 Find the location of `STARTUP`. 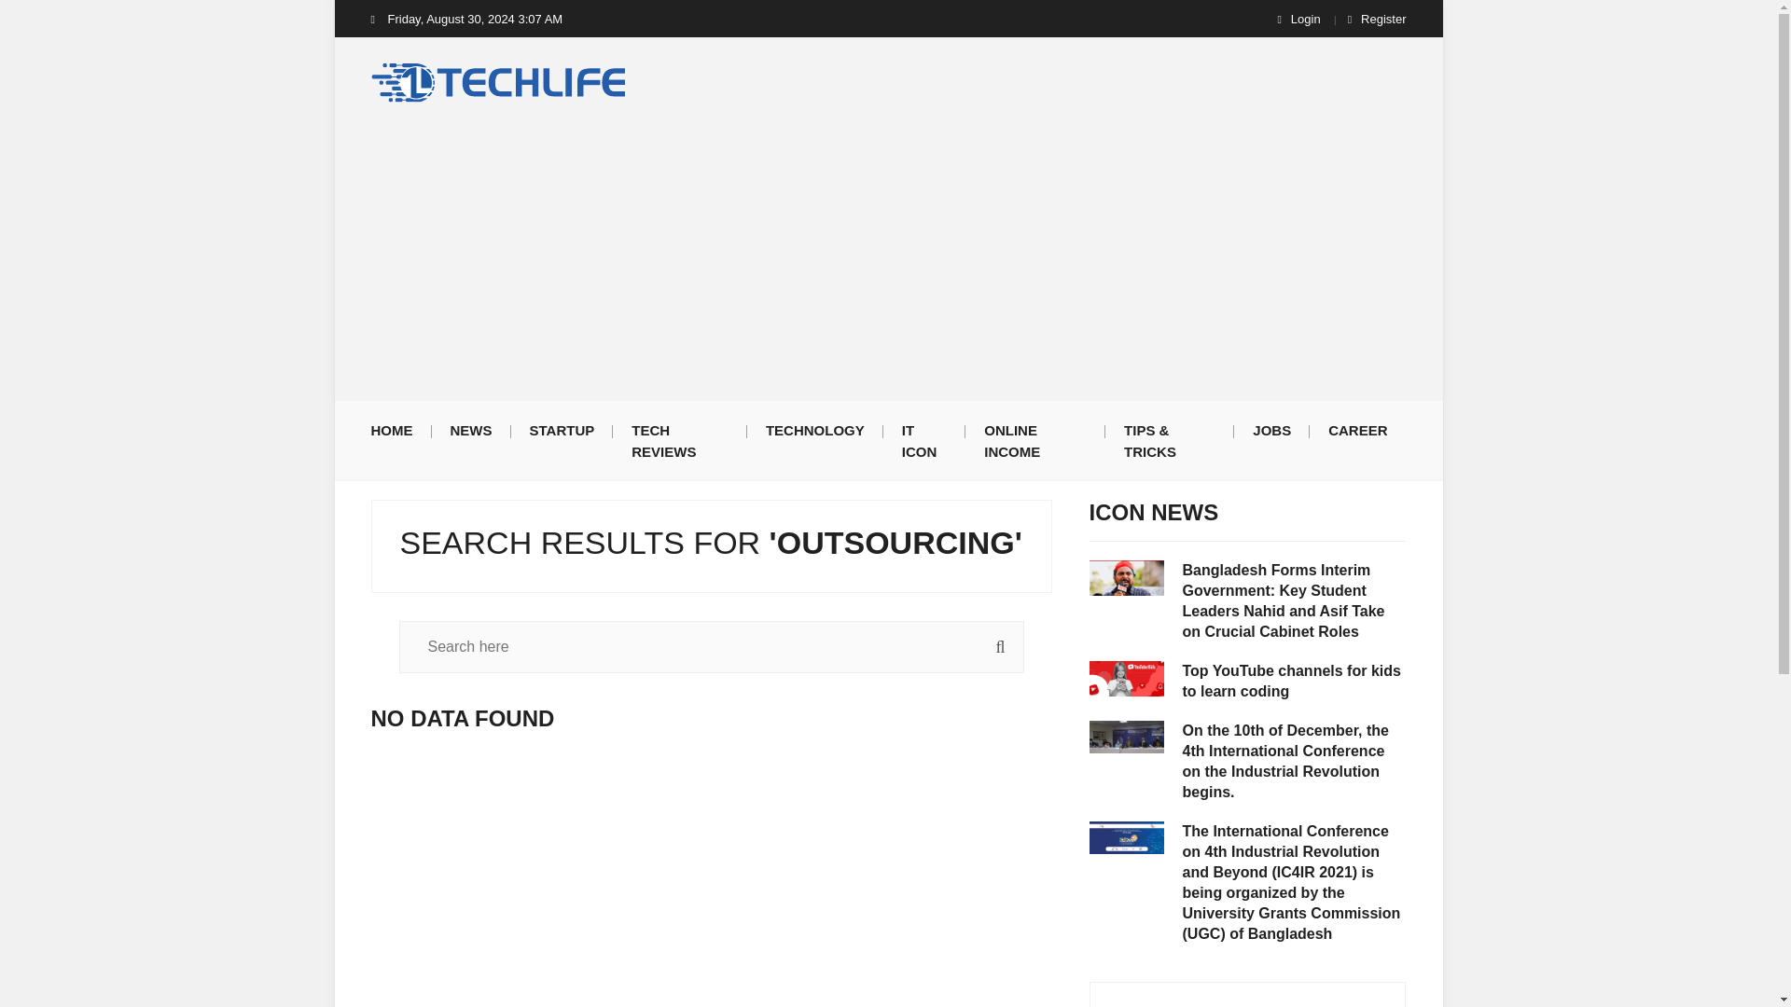

STARTUP is located at coordinates (562, 429).